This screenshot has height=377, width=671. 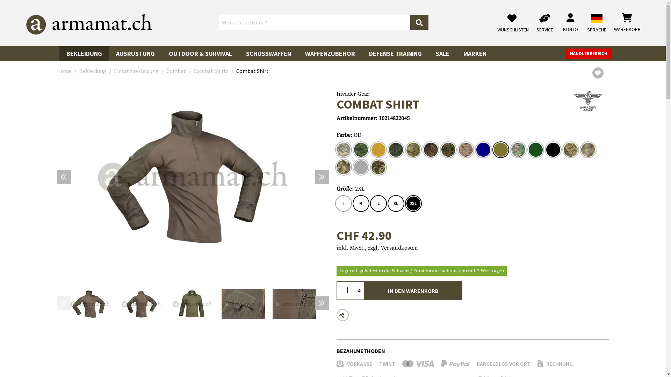 What do you see at coordinates (396, 52) in the screenshot?
I see `DEFENSE TRAINING` at bounding box center [396, 52].